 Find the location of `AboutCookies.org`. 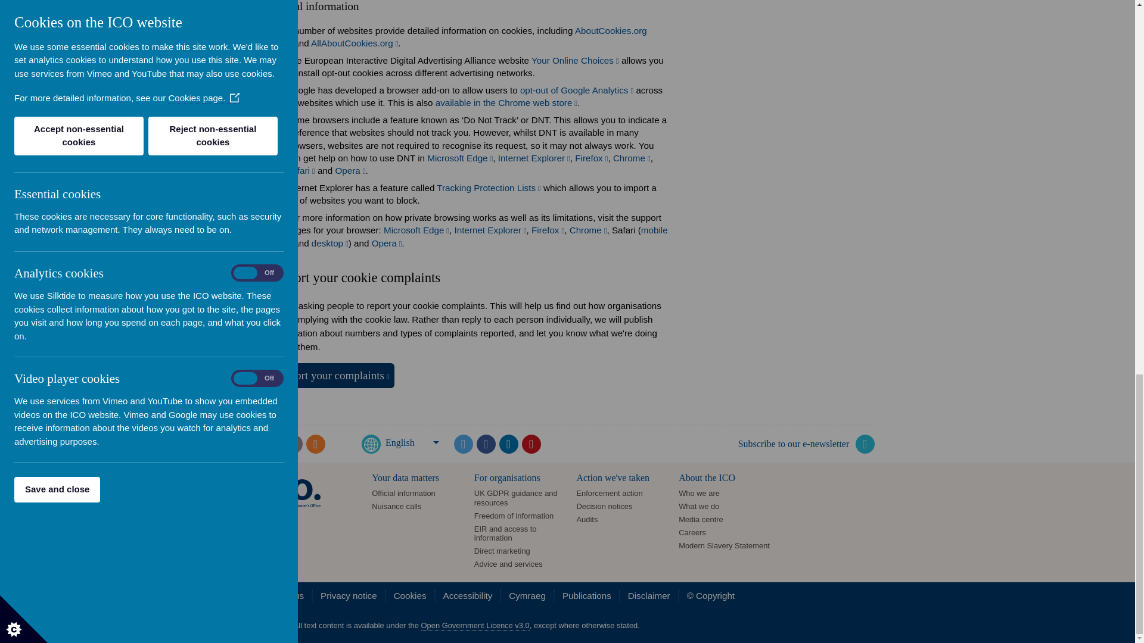

AboutCookies.org is located at coordinates (466, 37).